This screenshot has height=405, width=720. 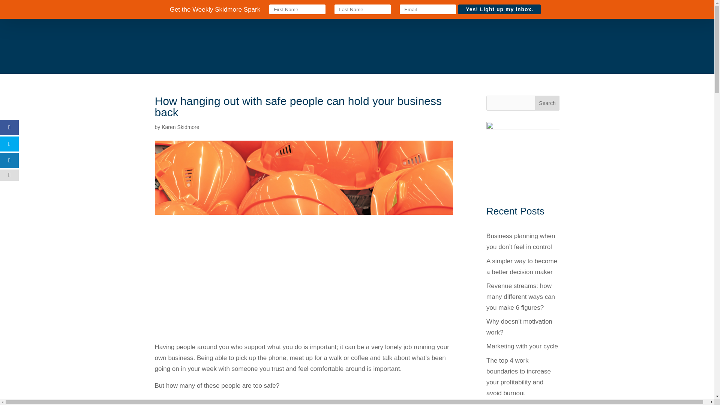 I want to click on About Karen, so click(x=435, y=13).